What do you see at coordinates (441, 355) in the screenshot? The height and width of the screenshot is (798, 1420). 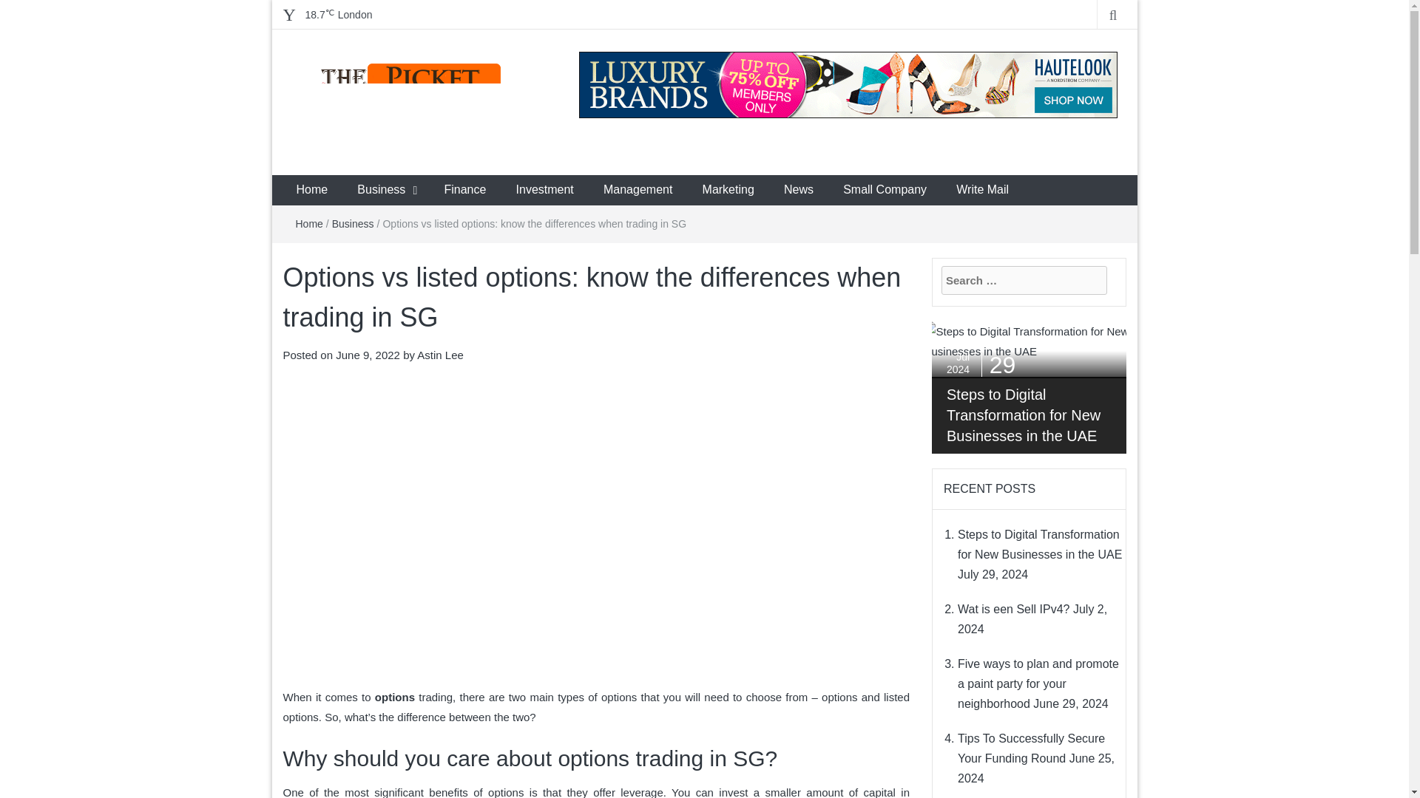 I see `Astin Lee` at bounding box center [441, 355].